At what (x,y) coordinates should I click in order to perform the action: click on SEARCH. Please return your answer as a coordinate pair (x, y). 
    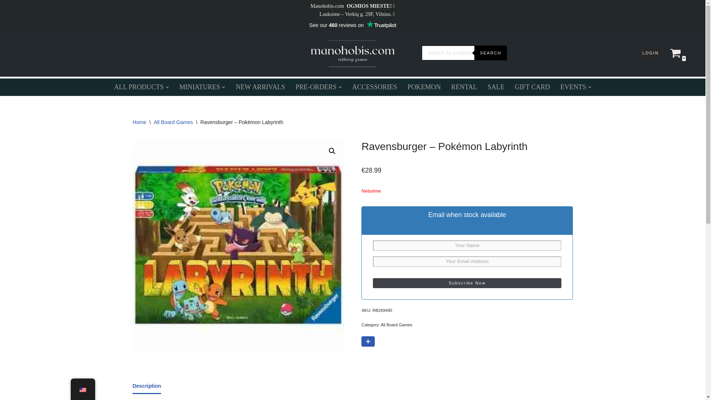
    Looking at the image, I should click on (490, 53).